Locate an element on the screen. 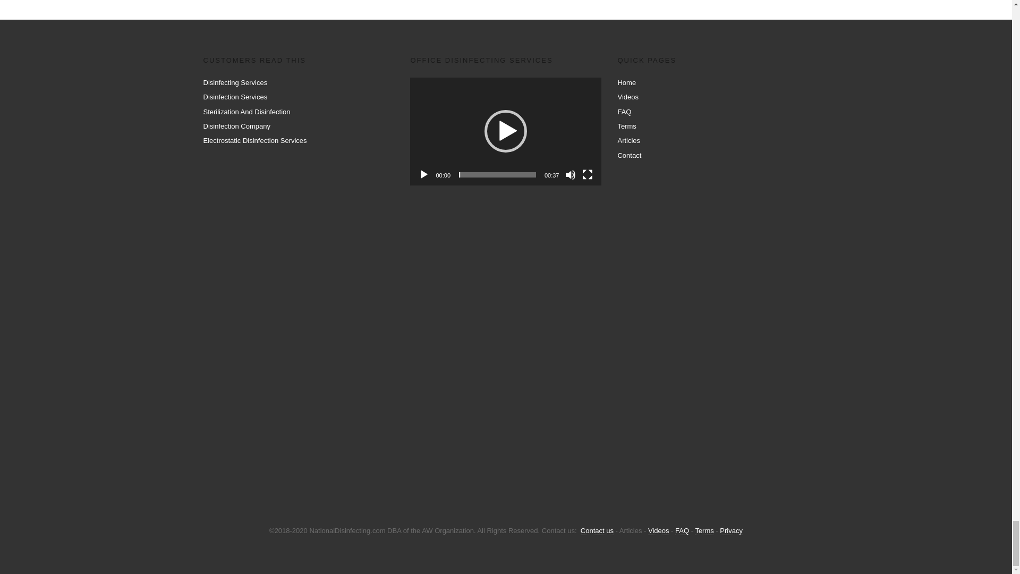 The width and height of the screenshot is (1020, 574). Mute is located at coordinates (571, 174).